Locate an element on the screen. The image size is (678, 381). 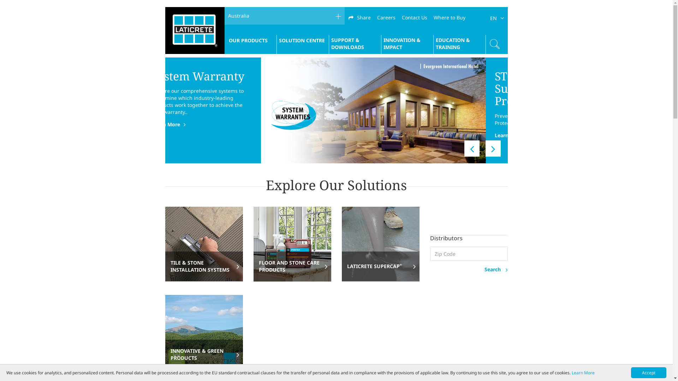
OUR PRODUCTS is located at coordinates (248, 41).